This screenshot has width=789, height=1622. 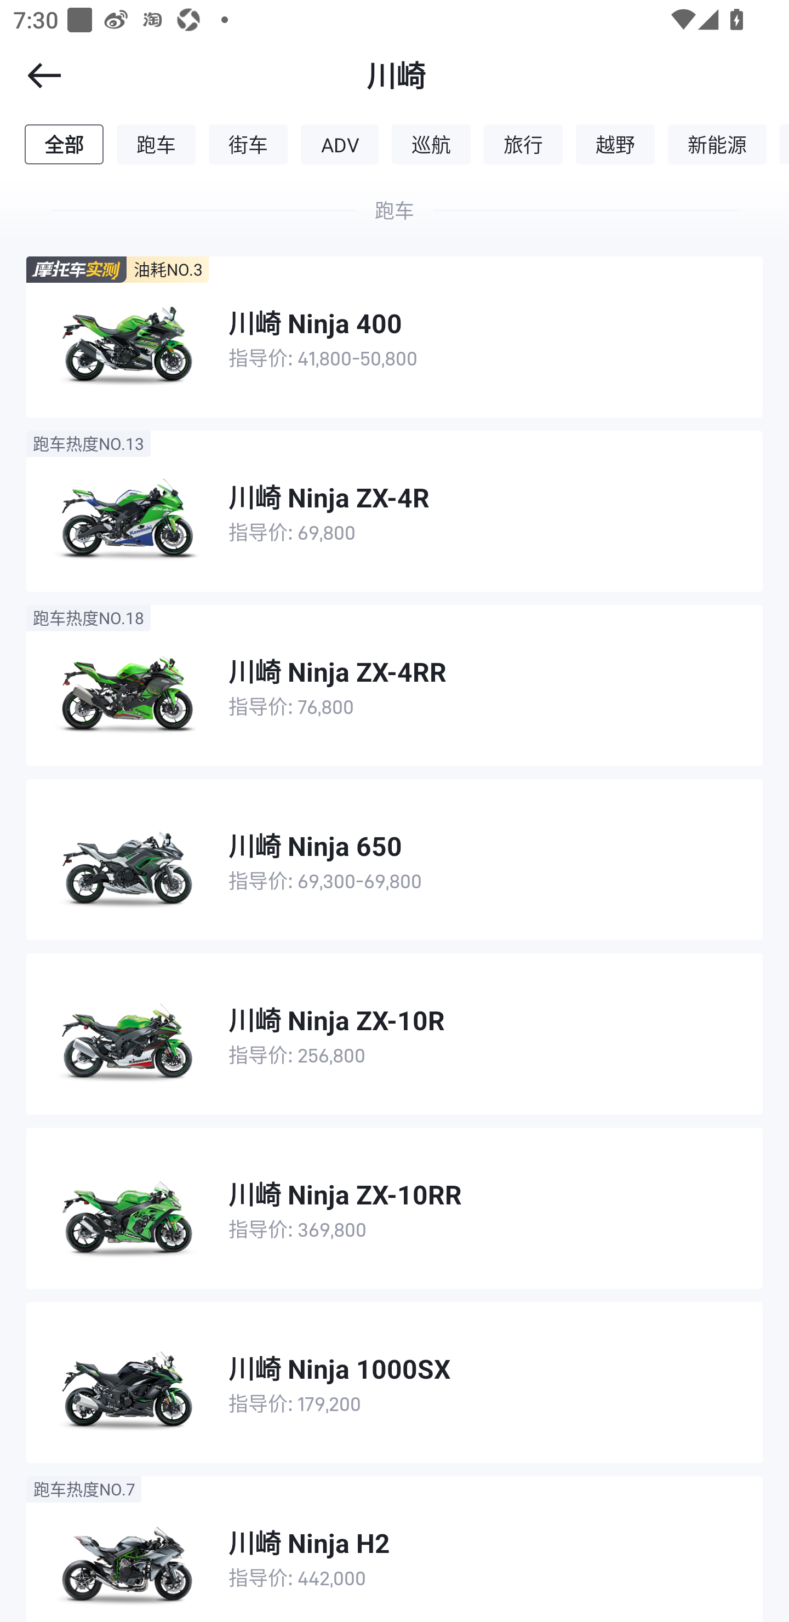 I want to click on 油耗NO.3 川崎 Ninja 400 指导价: 41,800-50,800, so click(x=395, y=336).